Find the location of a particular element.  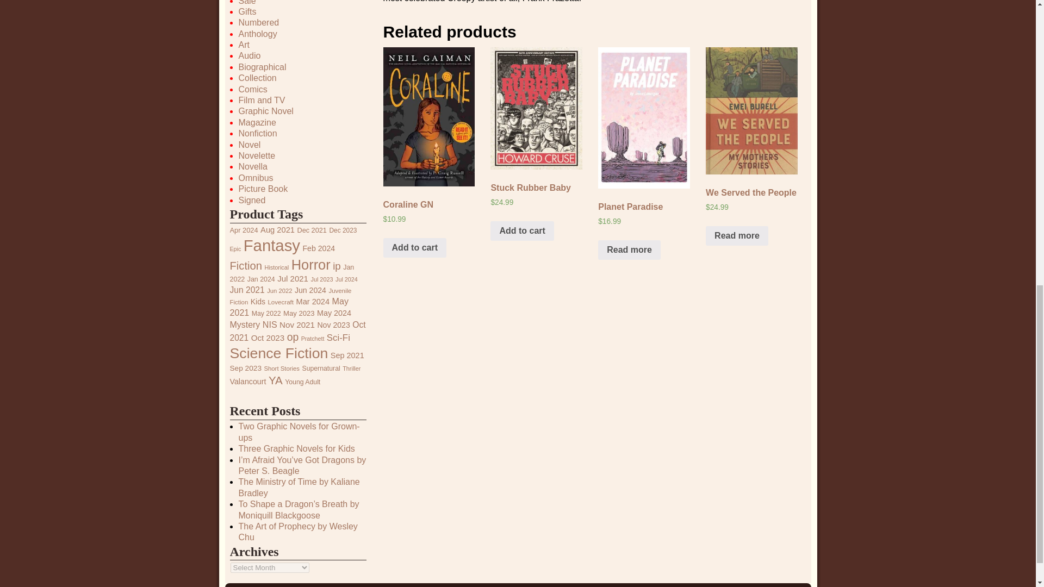

Read more is located at coordinates (737, 236).